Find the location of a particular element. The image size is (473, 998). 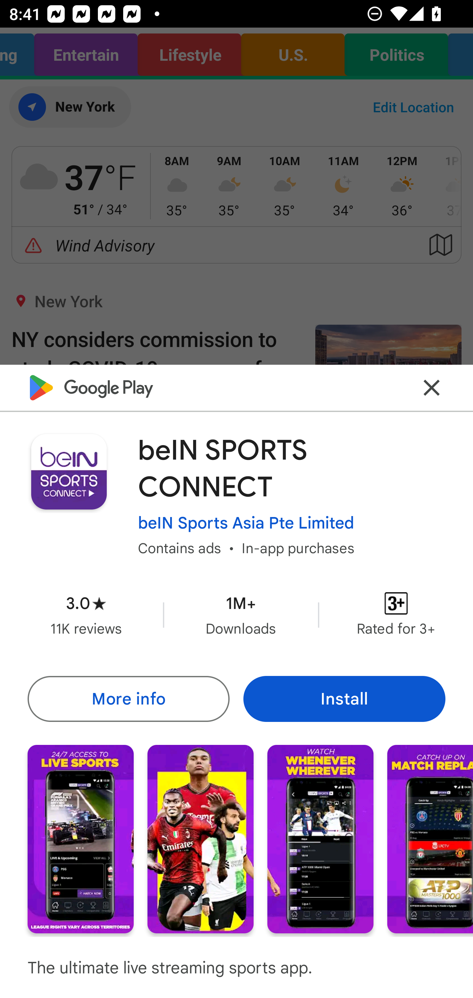

Screenshot "2" of "6" is located at coordinates (200, 838).